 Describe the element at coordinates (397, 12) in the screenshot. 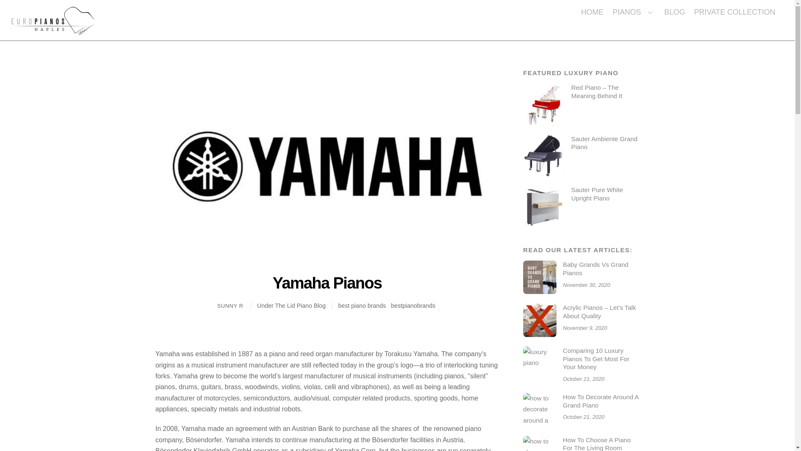

I see `best piano brands` at that location.